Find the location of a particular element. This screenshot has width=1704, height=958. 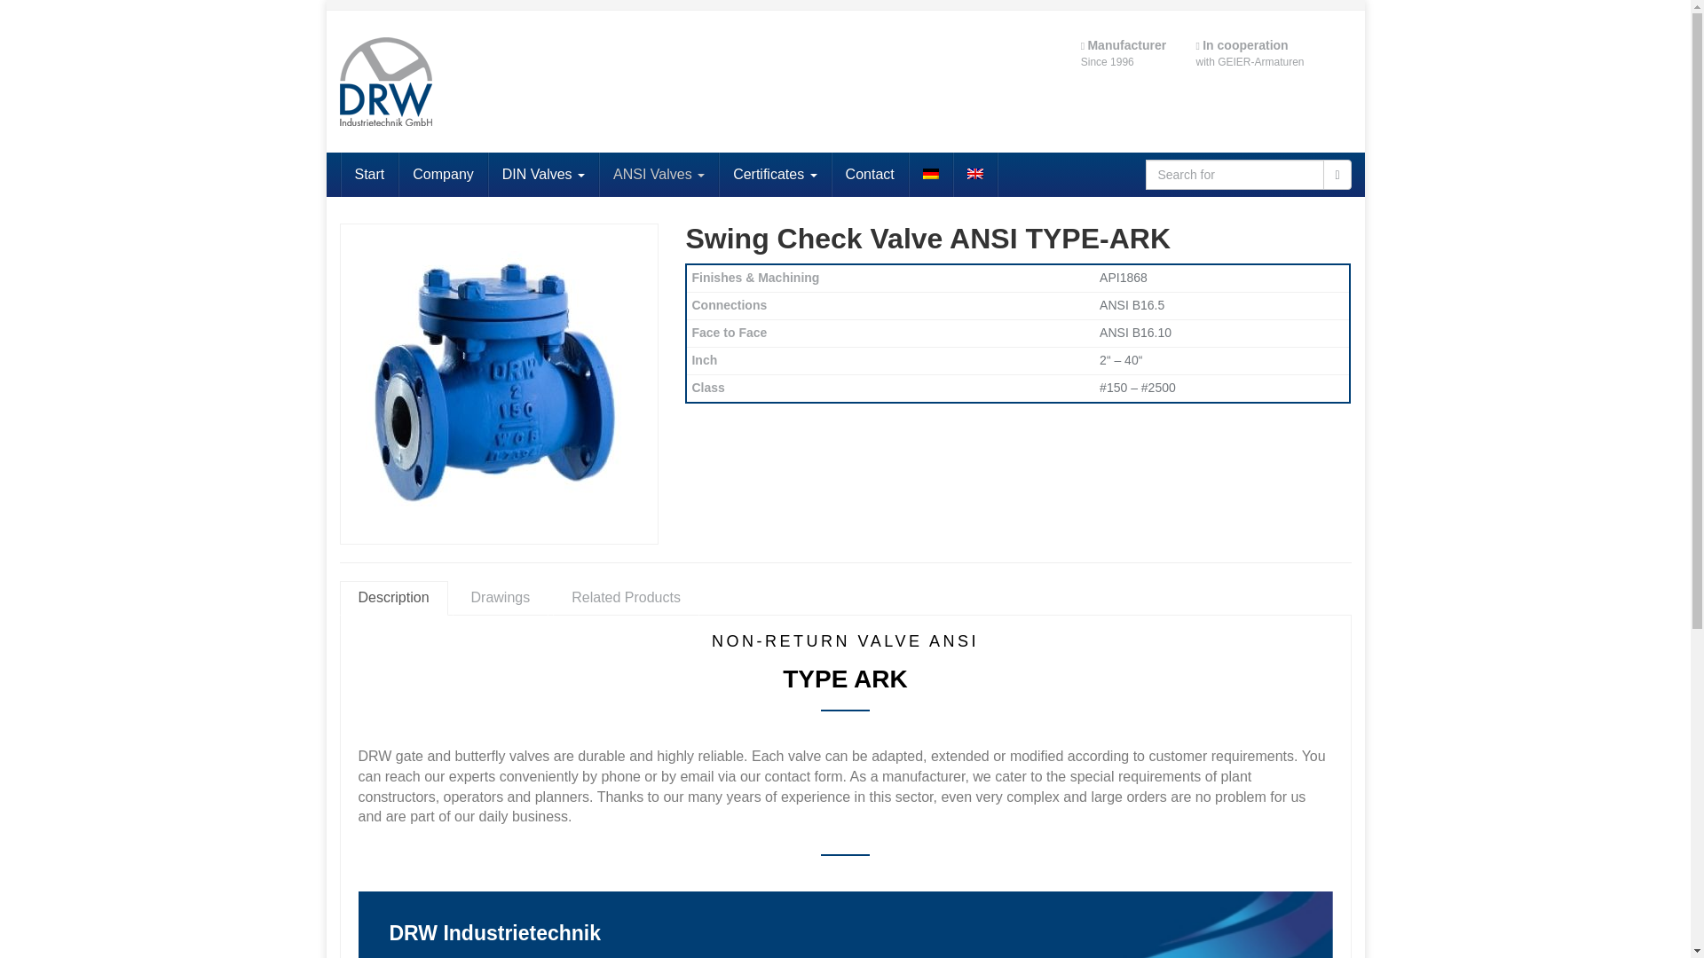

DRW Armaturen is located at coordinates (499, 82).